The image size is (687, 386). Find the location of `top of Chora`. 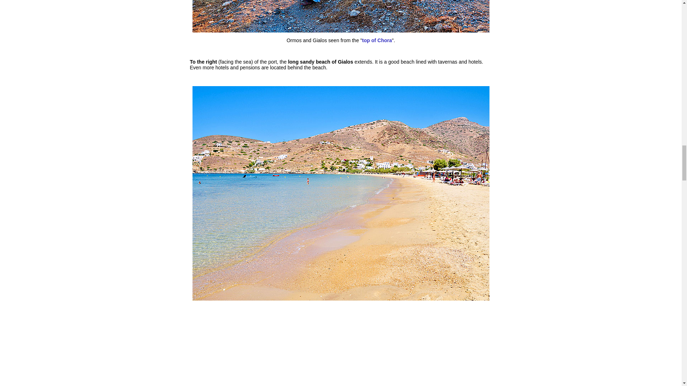

top of Chora is located at coordinates (376, 40).